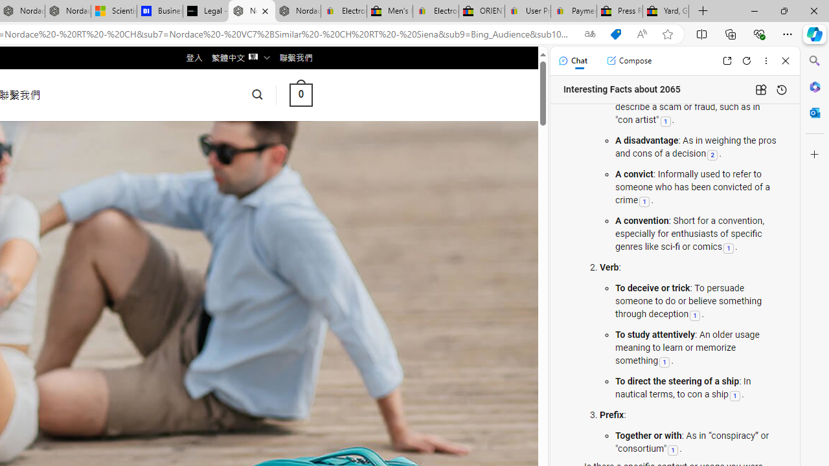 This screenshot has width=829, height=466. I want to click on User Privacy Notice | eBay, so click(527, 12).